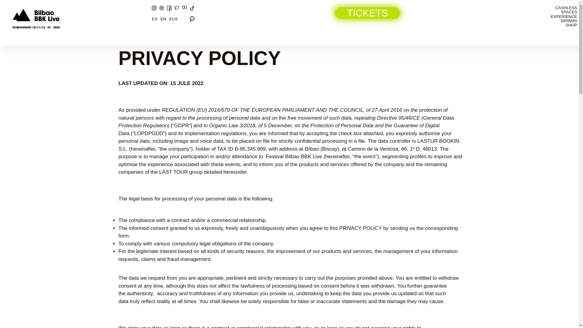  Describe the element at coordinates (561, 25) in the screenshot. I see `SHOP` at that location.